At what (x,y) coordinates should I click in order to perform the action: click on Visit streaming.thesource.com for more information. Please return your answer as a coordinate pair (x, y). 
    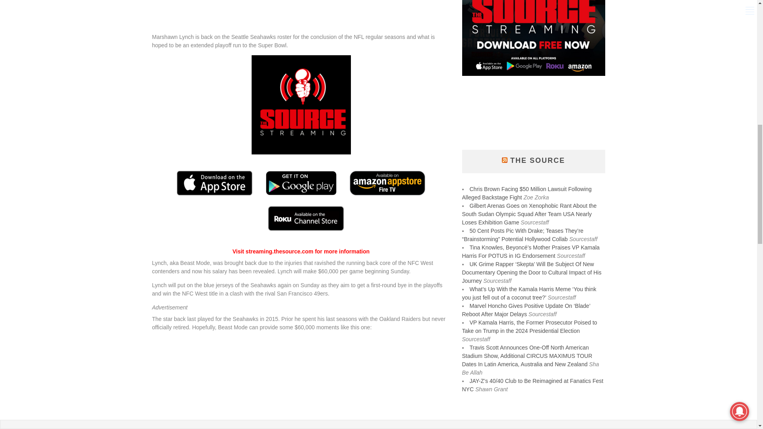
    Looking at the image, I should click on (301, 251).